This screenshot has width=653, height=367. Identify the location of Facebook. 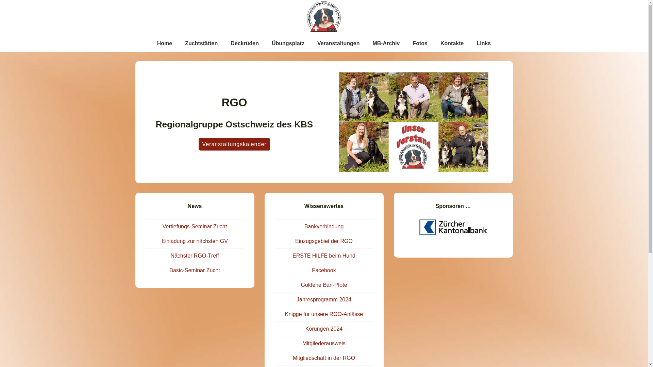
(324, 270).